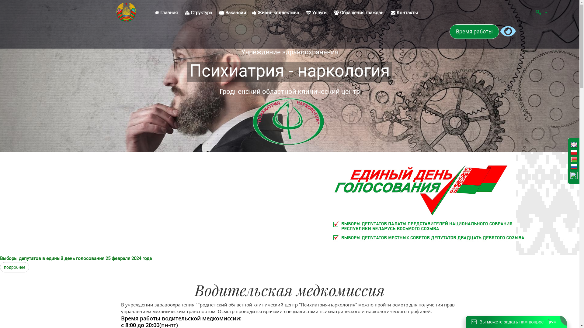  Describe the element at coordinates (574, 175) in the screenshot. I see `Lithuanian` at that location.